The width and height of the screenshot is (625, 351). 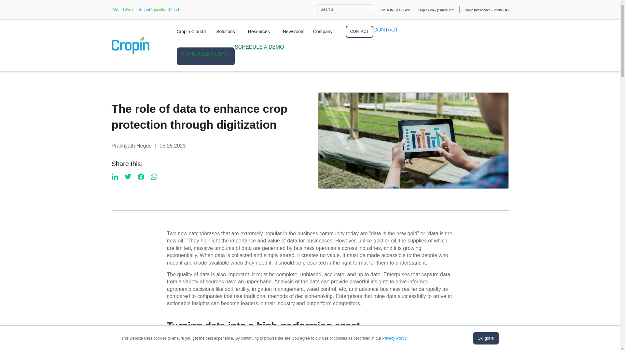 I want to click on Resources, so click(x=261, y=31).